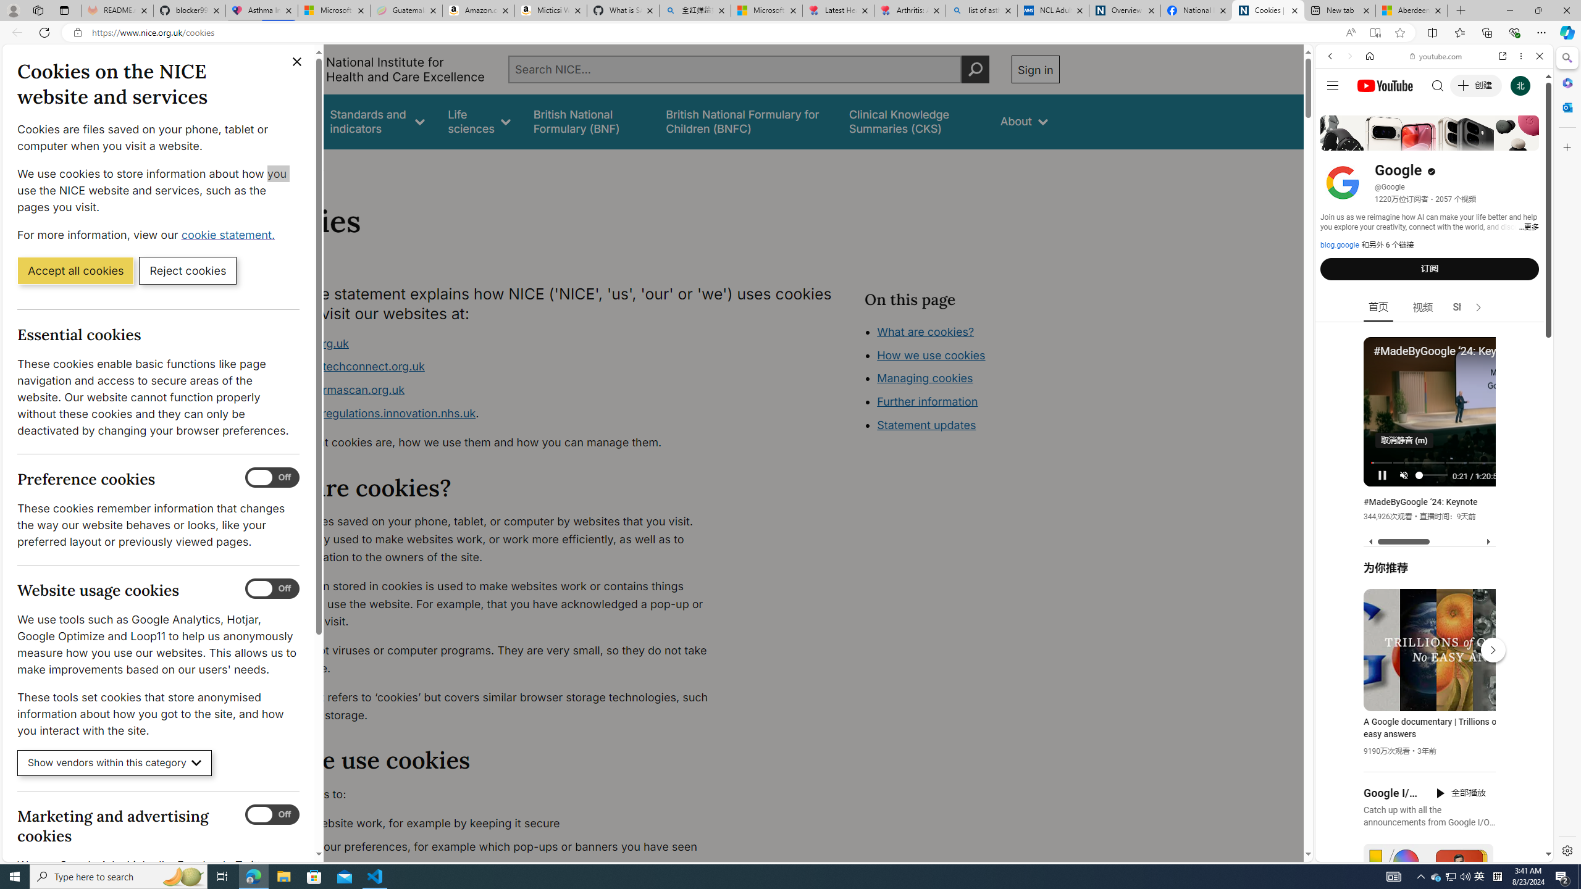 The height and width of the screenshot is (889, 1581). What do you see at coordinates (1429, 715) in the screenshot?
I see `#you` at bounding box center [1429, 715].